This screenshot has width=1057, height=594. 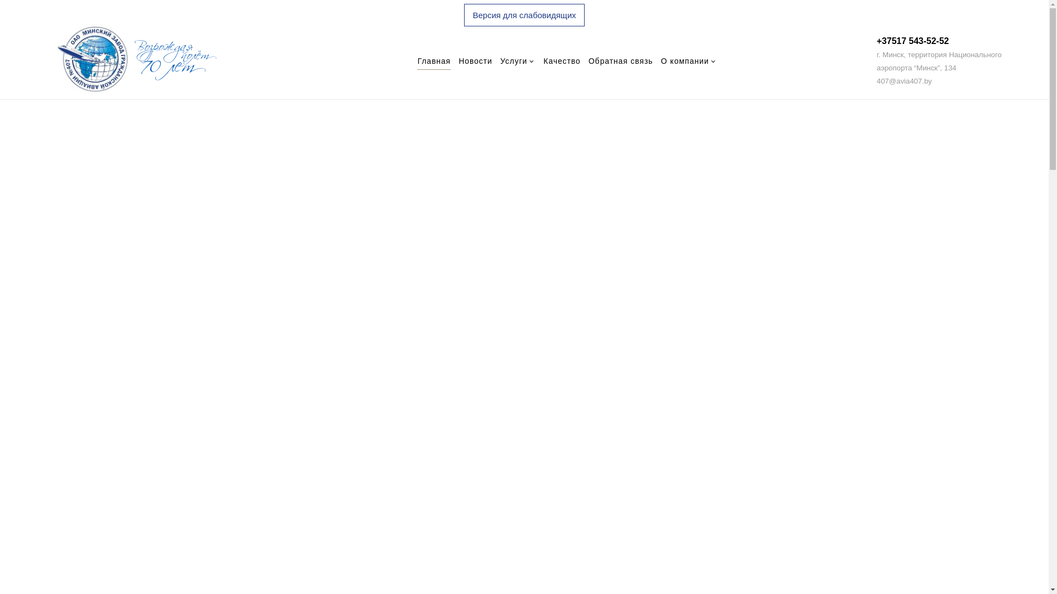 I want to click on 407@avia407.by, so click(x=904, y=80).